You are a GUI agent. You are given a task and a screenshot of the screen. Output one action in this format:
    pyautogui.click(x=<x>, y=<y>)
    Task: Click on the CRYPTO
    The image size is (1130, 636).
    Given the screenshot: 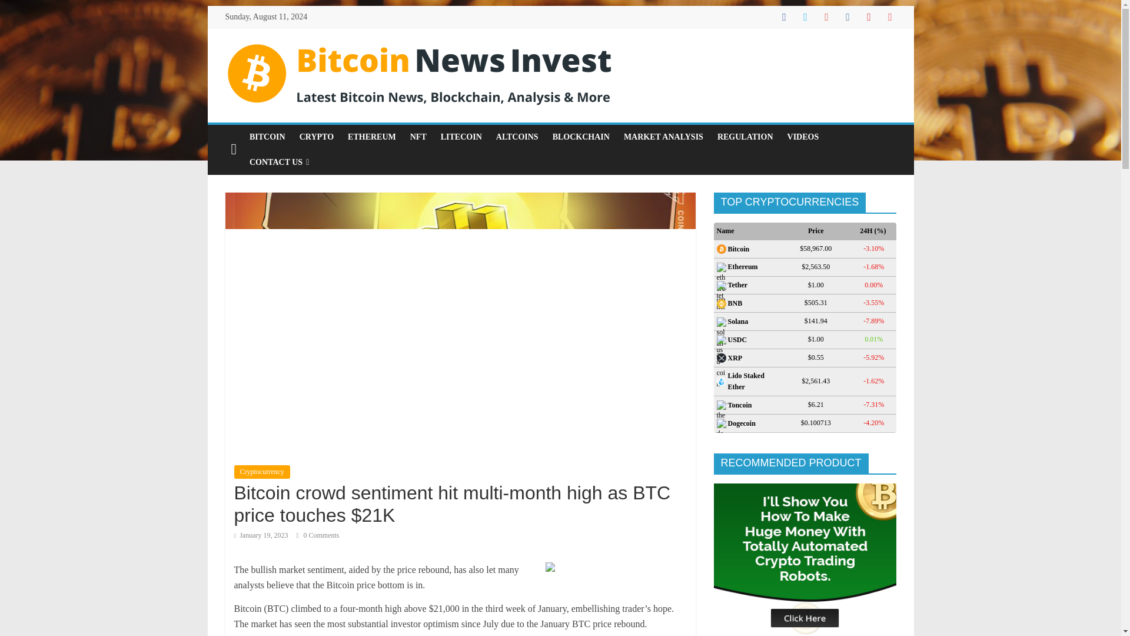 What is the action you would take?
    pyautogui.click(x=317, y=137)
    